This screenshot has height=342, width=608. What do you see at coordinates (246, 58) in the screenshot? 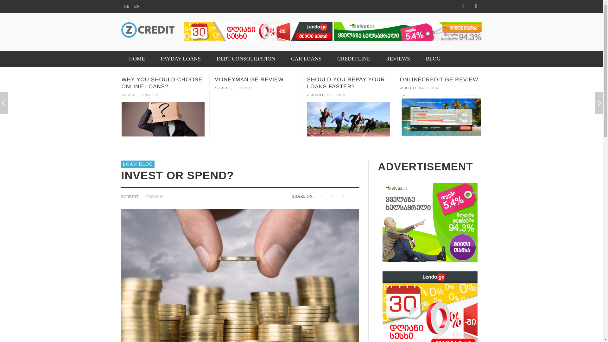
I see `DEBT CONSOLIDATION` at bounding box center [246, 58].